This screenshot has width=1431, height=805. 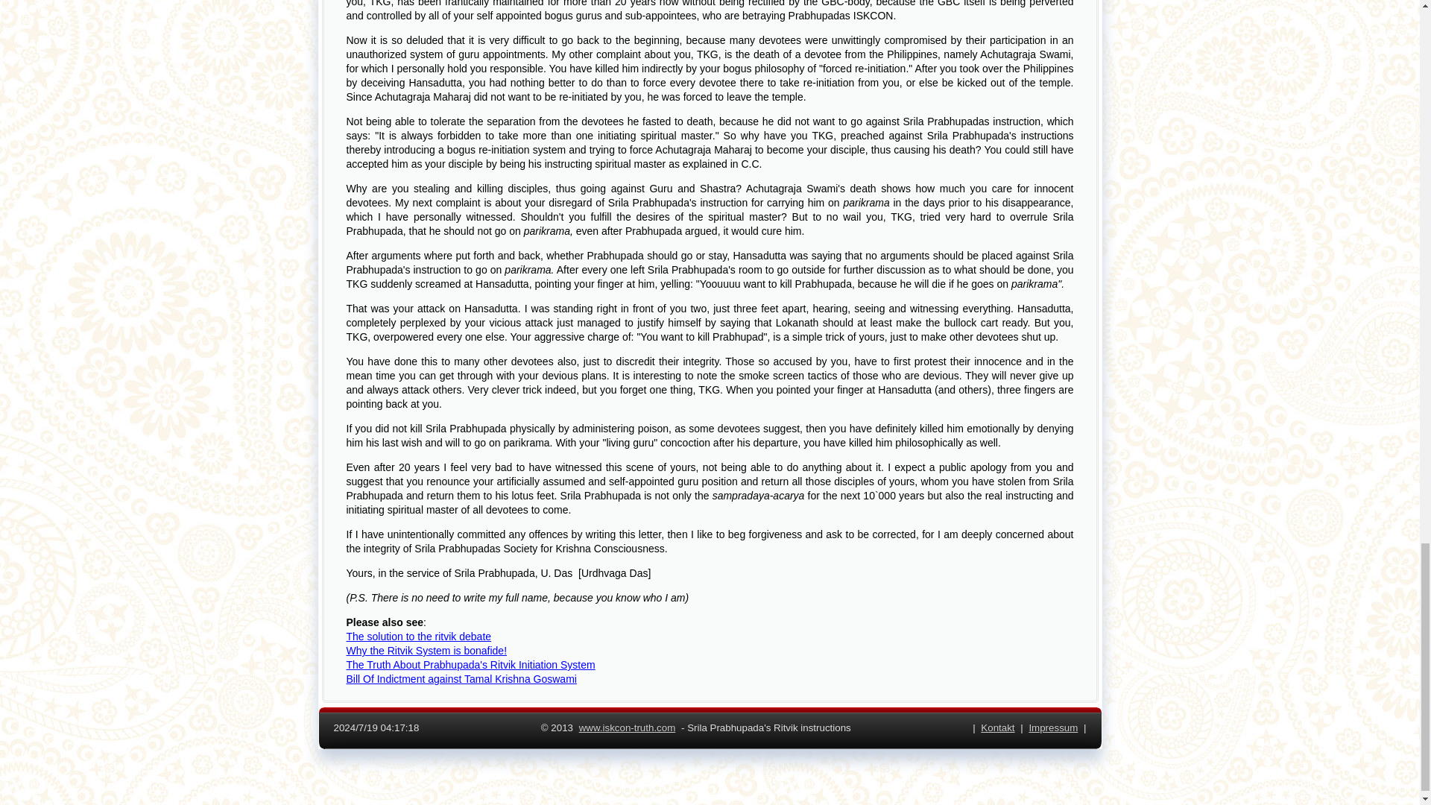 What do you see at coordinates (426, 651) in the screenshot?
I see `Why the Ritvik System is bonafide!` at bounding box center [426, 651].